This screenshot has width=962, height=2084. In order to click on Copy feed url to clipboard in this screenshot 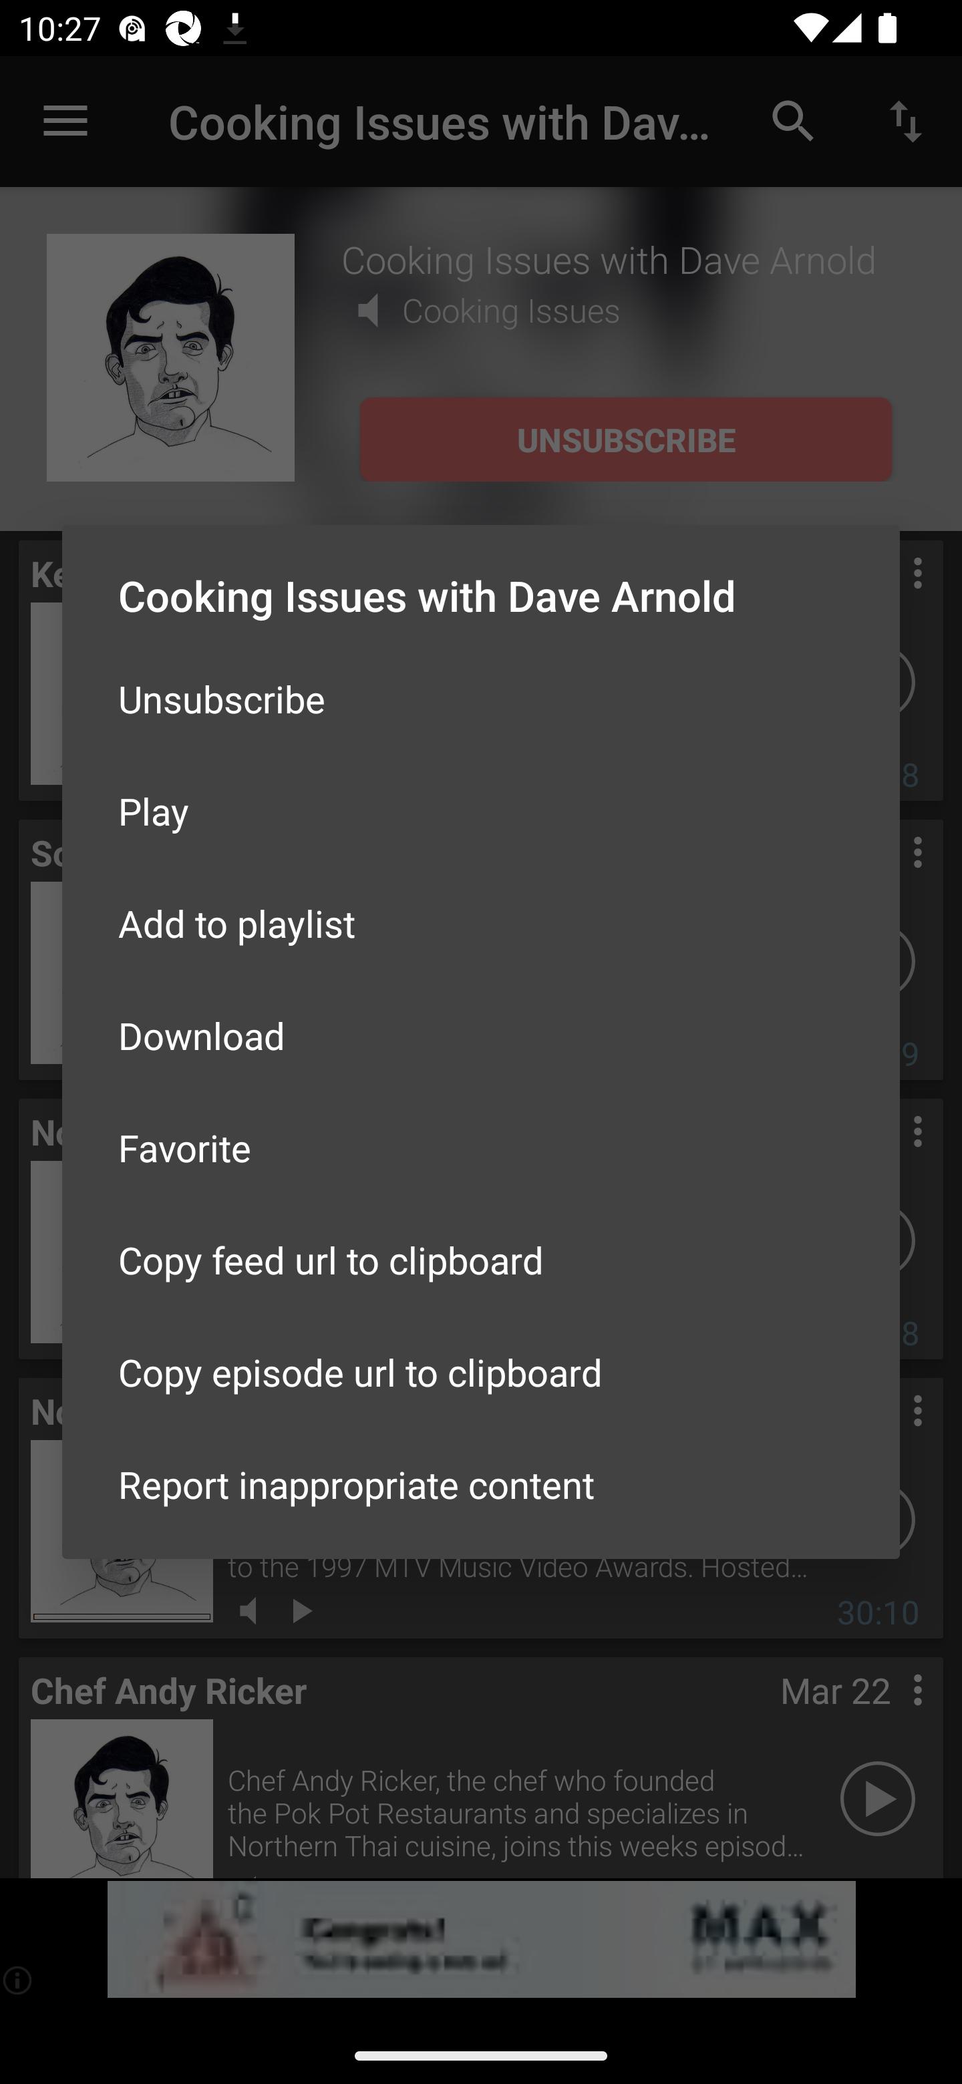, I will do `click(481, 1260)`.